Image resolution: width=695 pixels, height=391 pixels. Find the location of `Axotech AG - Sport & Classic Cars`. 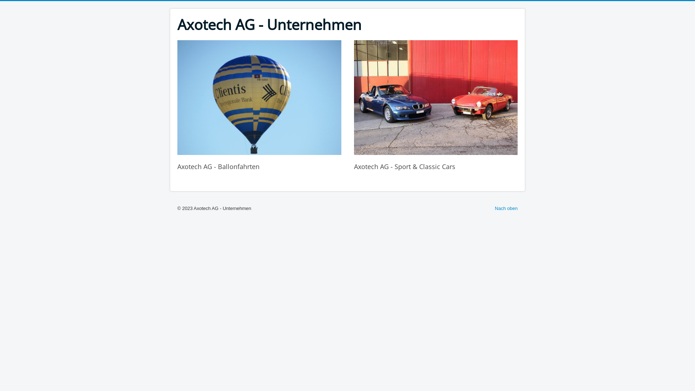

Axotech AG - Sport & Classic Cars is located at coordinates (405, 167).